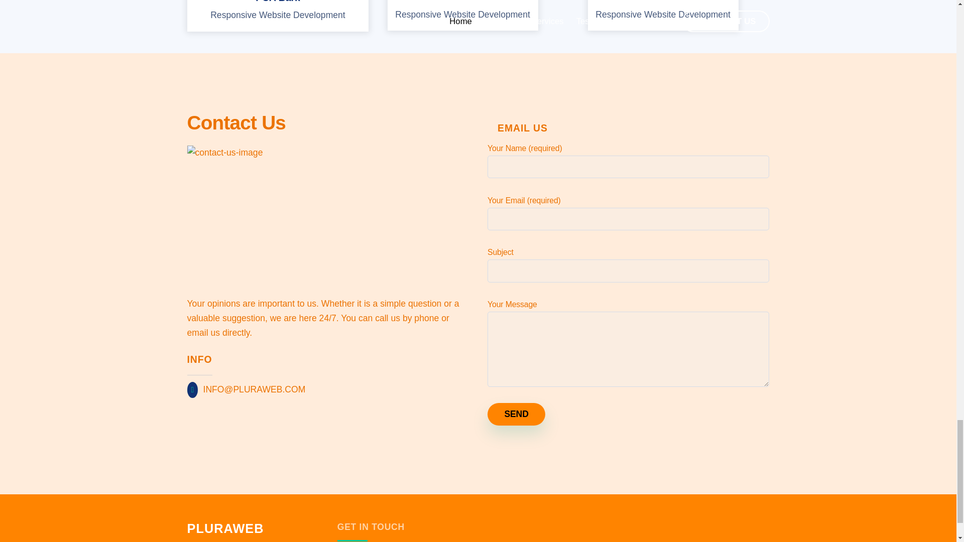 The width and height of the screenshot is (964, 542). I want to click on Pluranet, so click(463, 1).